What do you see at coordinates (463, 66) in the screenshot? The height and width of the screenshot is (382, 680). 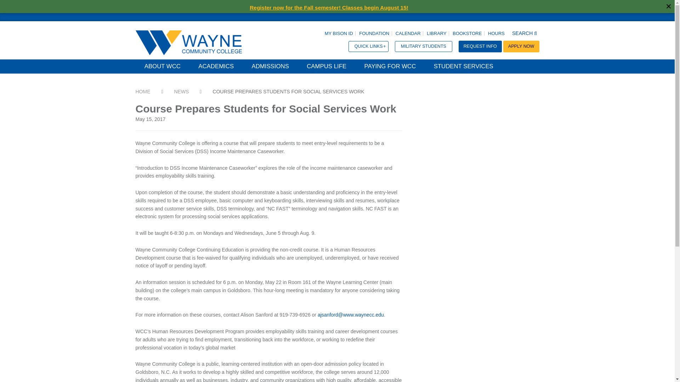 I see `STUDENT SERVICES` at bounding box center [463, 66].